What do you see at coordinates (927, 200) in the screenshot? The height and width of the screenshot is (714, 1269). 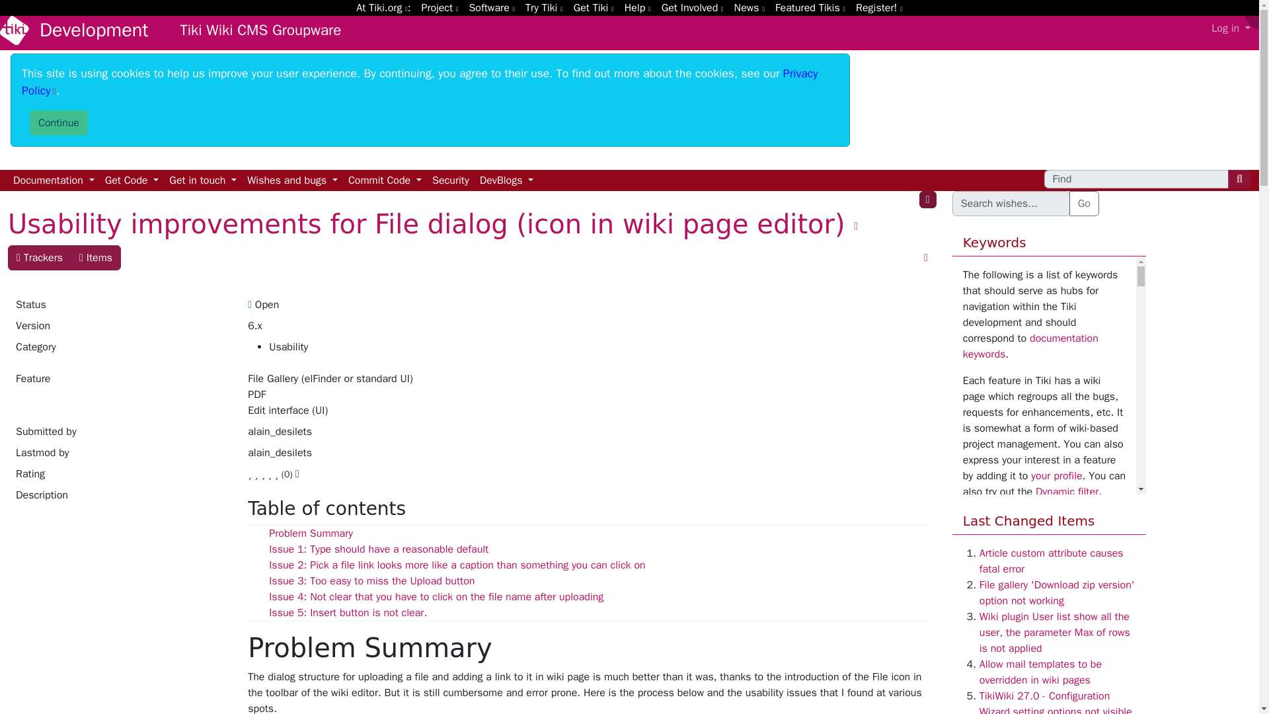 I see `Toggle right modules` at bounding box center [927, 200].